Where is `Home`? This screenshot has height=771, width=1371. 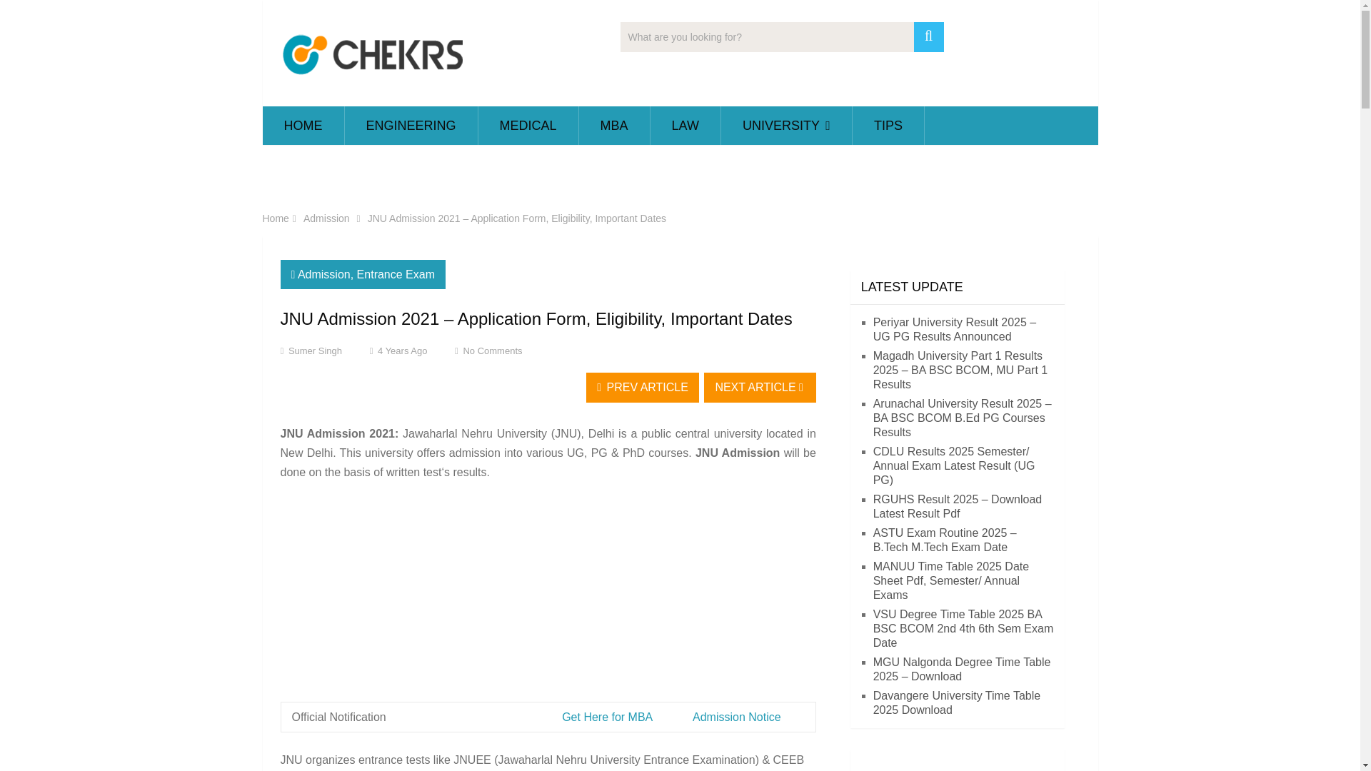
Home is located at coordinates (276, 218).